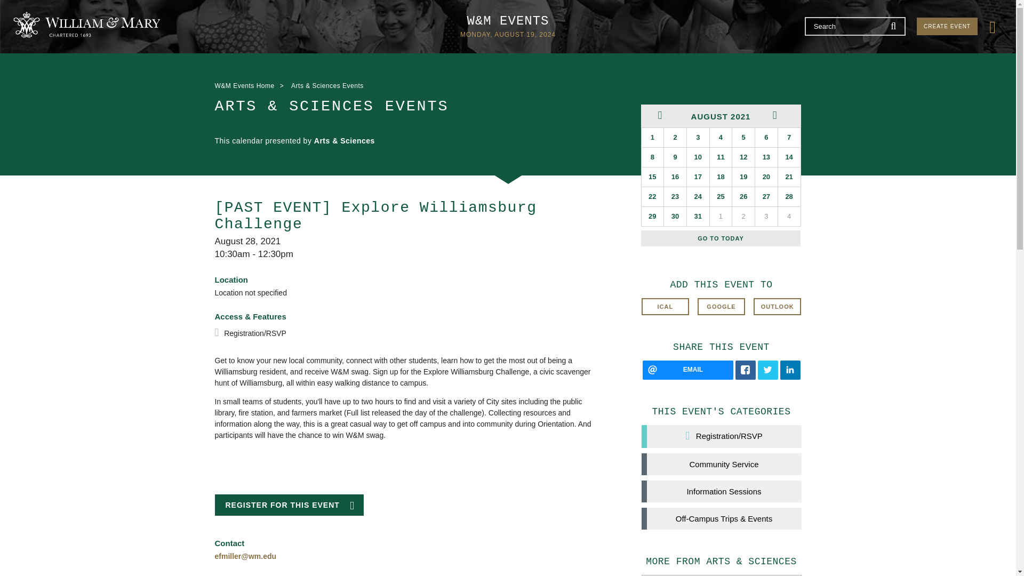 Image resolution: width=1024 pixels, height=576 pixels. What do you see at coordinates (721, 157) in the screenshot?
I see `11` at bounding box center [721, 157].